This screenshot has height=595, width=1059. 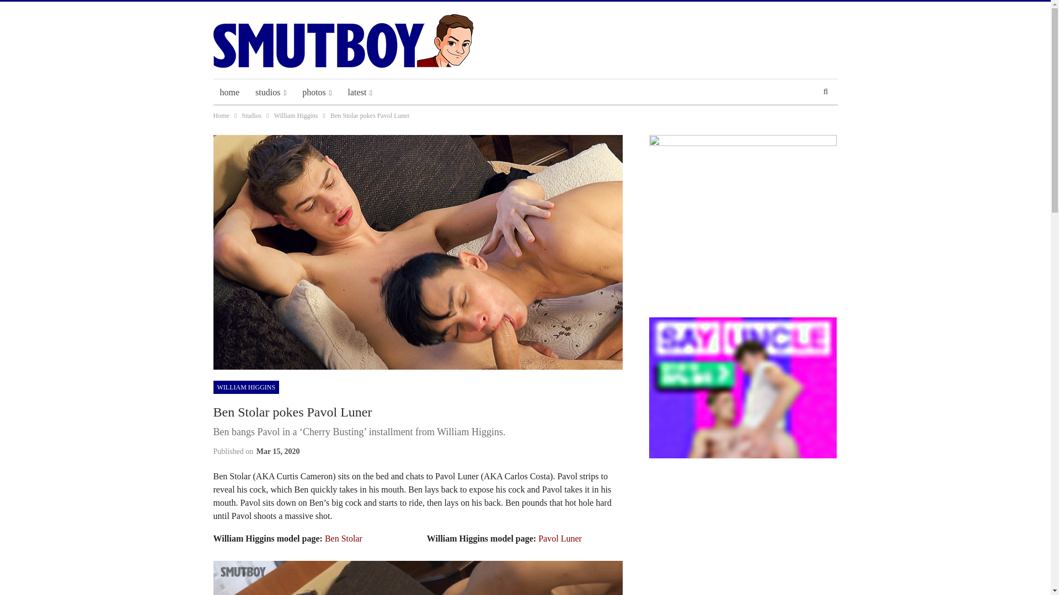 I want to click on studios, so click(x=271, y=93).